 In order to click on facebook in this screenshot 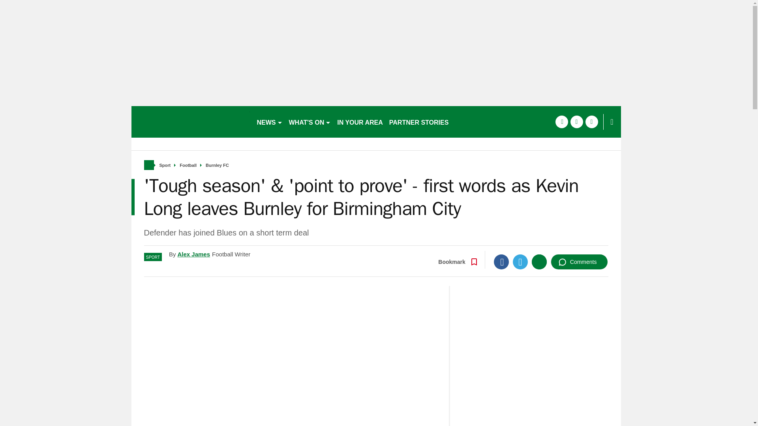, I will do `click(561, 121)`.